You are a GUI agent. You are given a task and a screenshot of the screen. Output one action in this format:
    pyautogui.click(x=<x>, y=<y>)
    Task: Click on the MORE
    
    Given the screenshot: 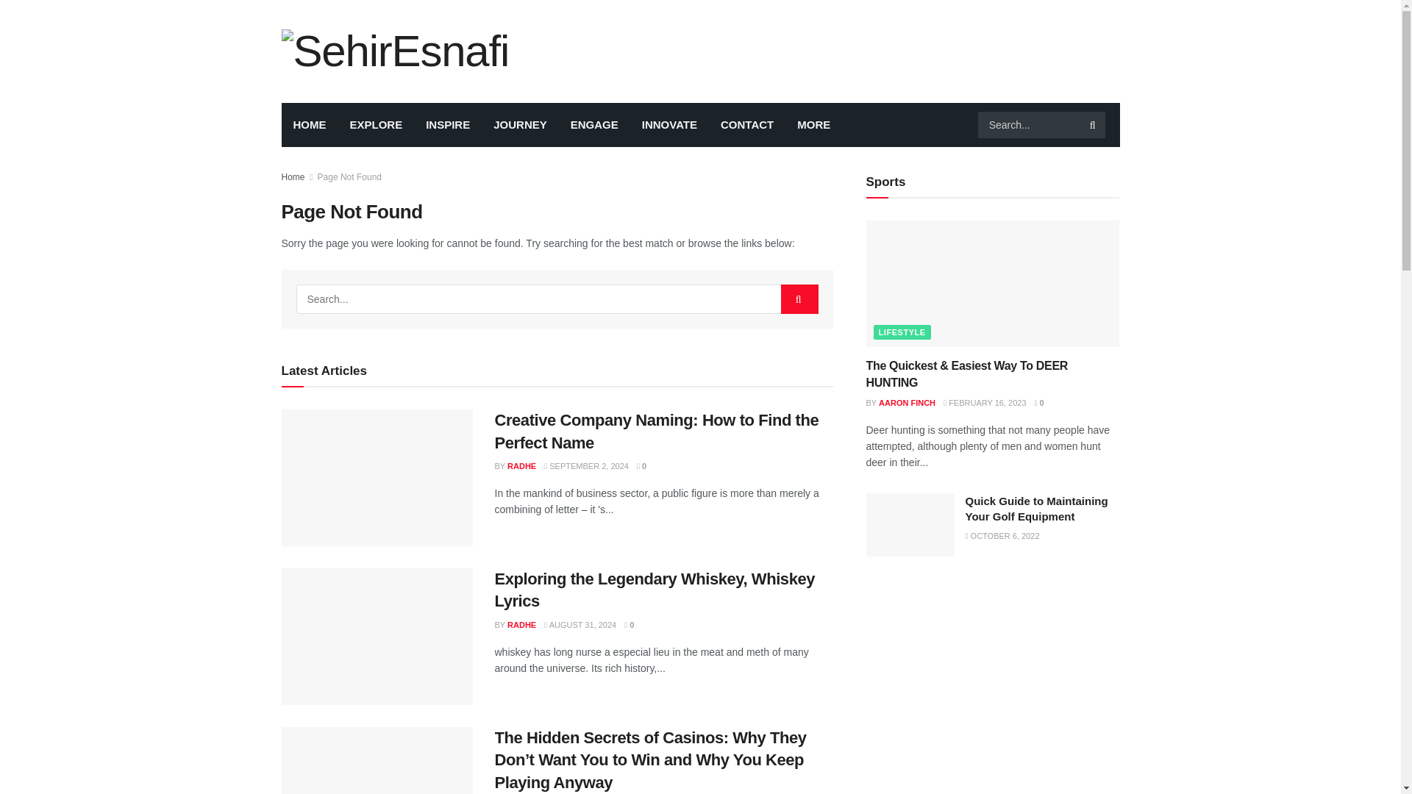 What is the action you would take?
    pyautogui.click(x=813, y=125)
    